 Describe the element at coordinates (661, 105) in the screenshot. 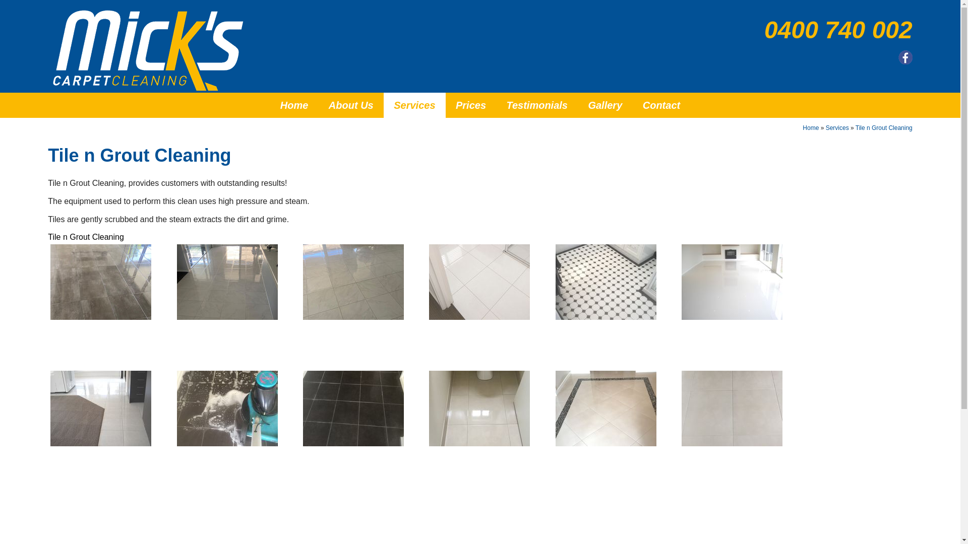

I see `Contact` at that location.